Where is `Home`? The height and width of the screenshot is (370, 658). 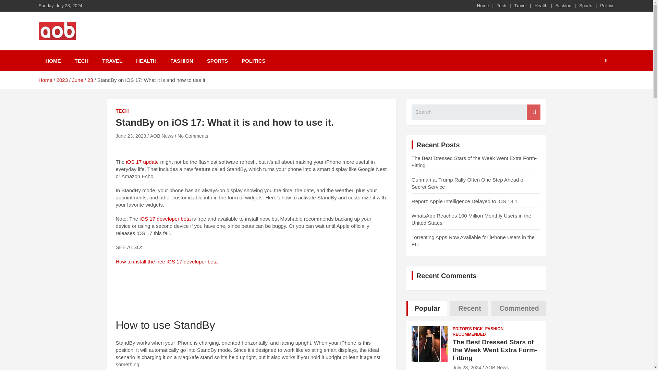
Home is located at coordinates (45, 79).